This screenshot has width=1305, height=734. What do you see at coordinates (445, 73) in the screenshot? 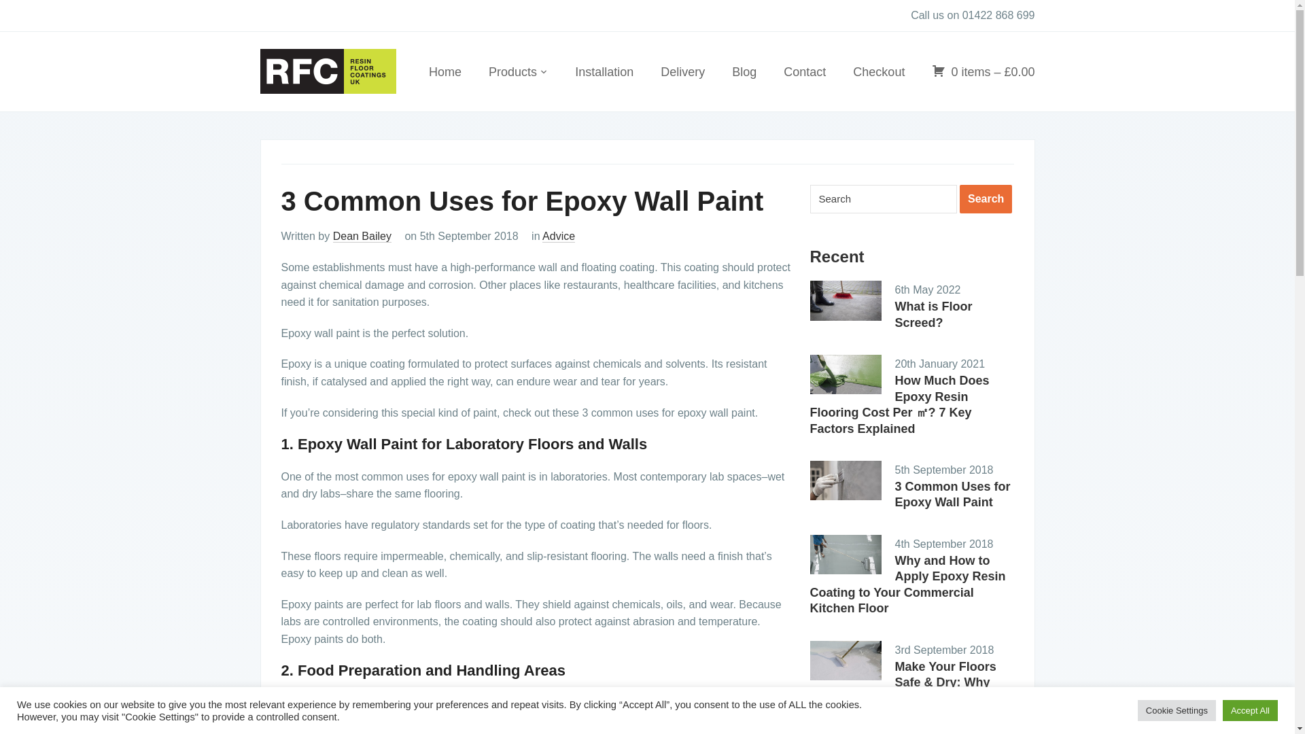
I see `Home` at bounding box center [445, 73].